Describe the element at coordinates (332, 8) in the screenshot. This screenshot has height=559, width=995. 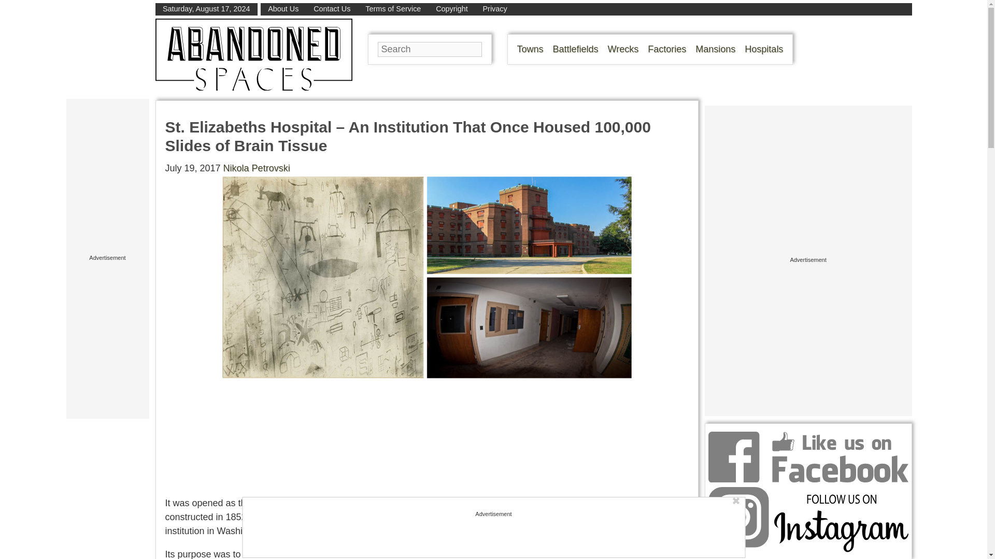
I see `Contact Us` at that location.